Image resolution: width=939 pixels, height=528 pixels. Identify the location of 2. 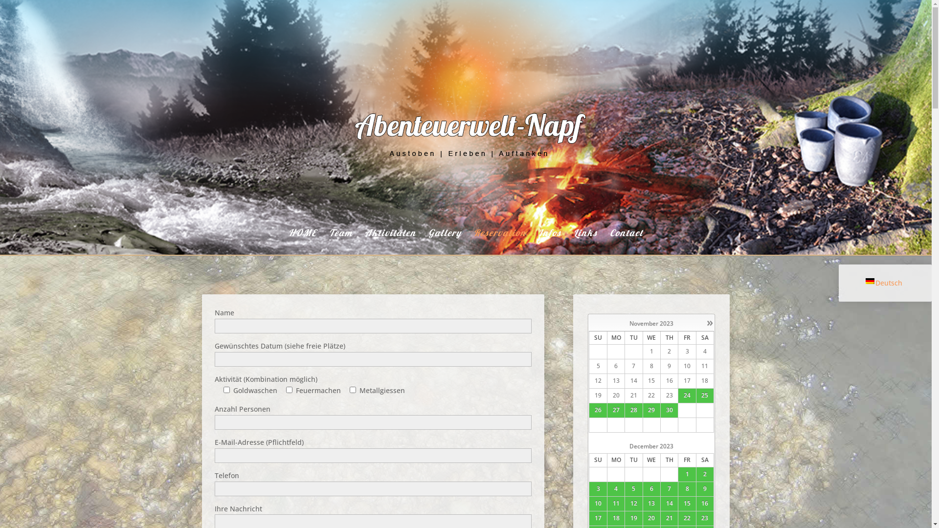
(705, 474).